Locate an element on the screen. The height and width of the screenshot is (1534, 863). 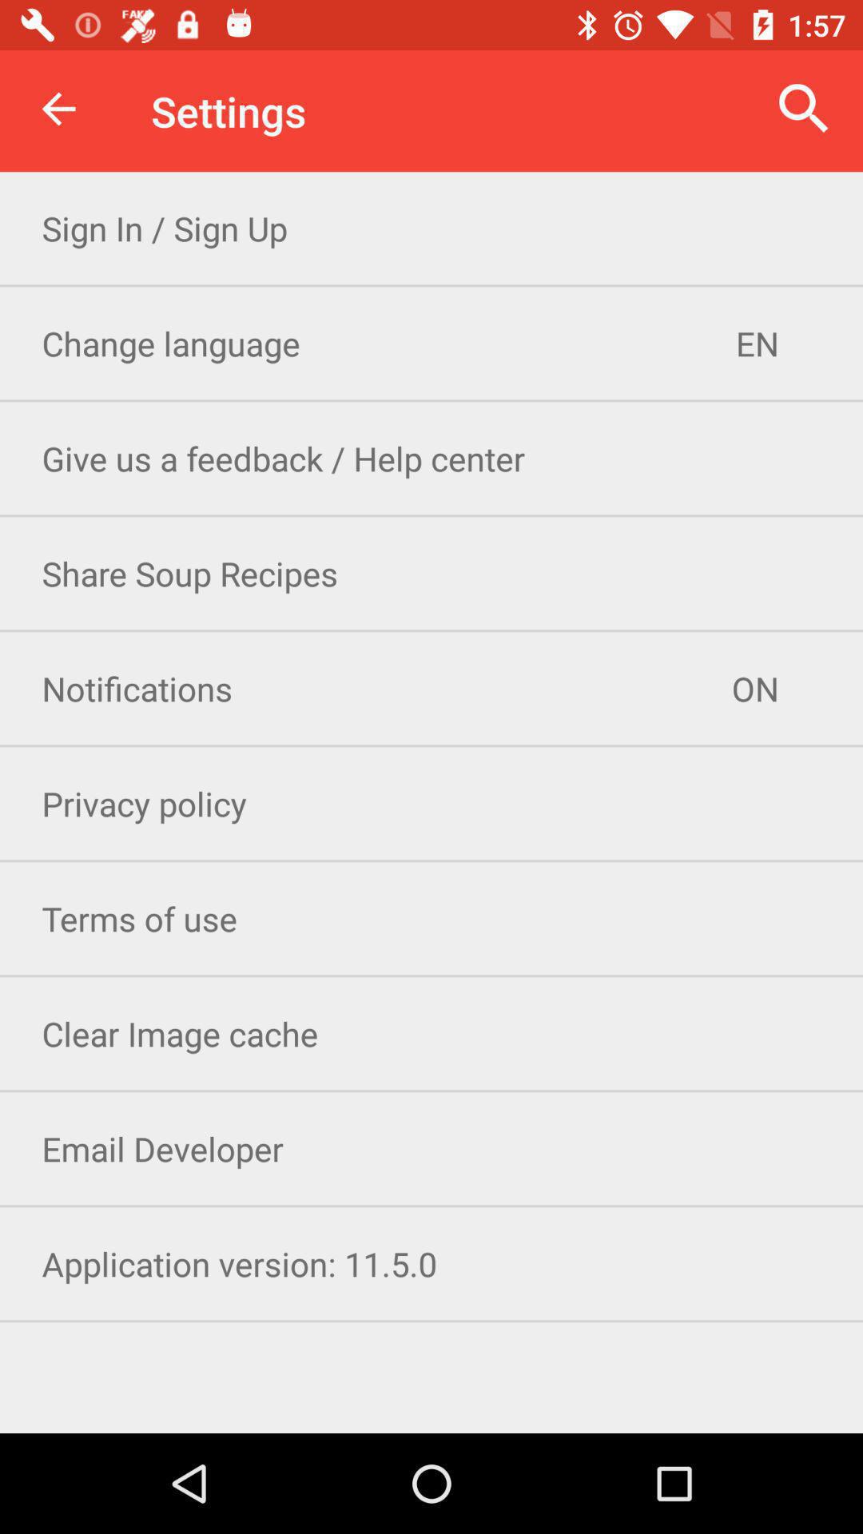
swipe until the terms of use item is located at coordinates (431, 919).